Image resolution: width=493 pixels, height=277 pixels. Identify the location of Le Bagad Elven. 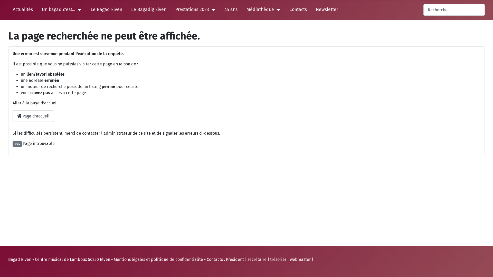
(106, 10).